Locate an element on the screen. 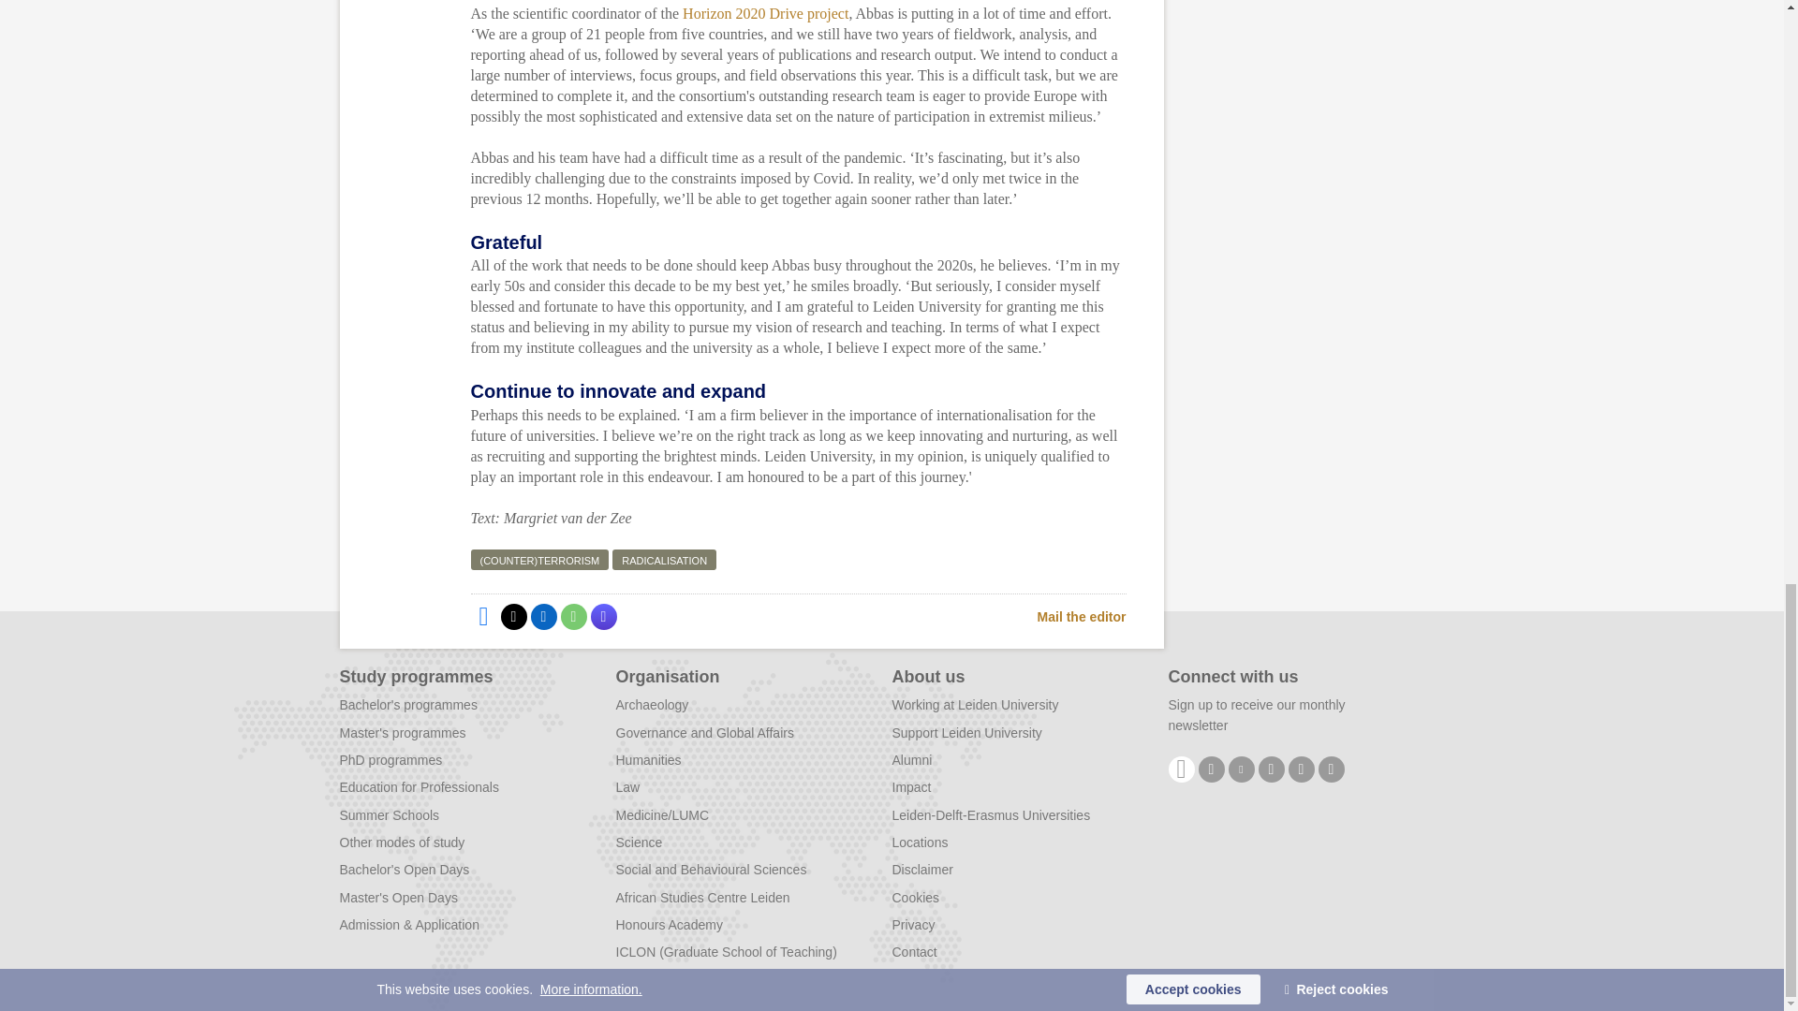 This screenshot has height=1011, width=1798. Share on Facebook is located at coordinates (482, 616).